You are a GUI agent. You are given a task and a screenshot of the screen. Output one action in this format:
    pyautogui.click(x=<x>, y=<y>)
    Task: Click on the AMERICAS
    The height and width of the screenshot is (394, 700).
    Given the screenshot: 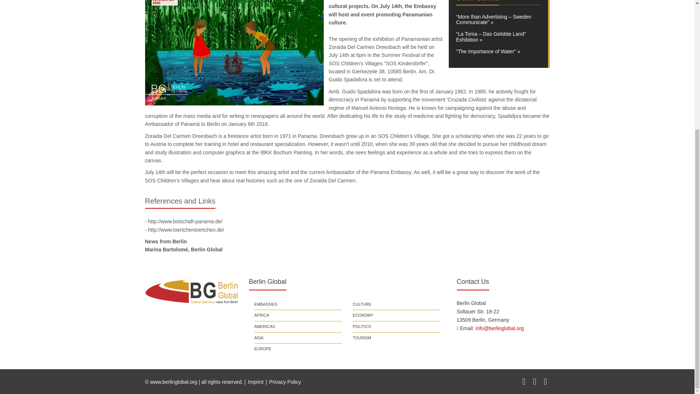 What is the action you would take?
    pyautogui.click(x=265, y=327)
    